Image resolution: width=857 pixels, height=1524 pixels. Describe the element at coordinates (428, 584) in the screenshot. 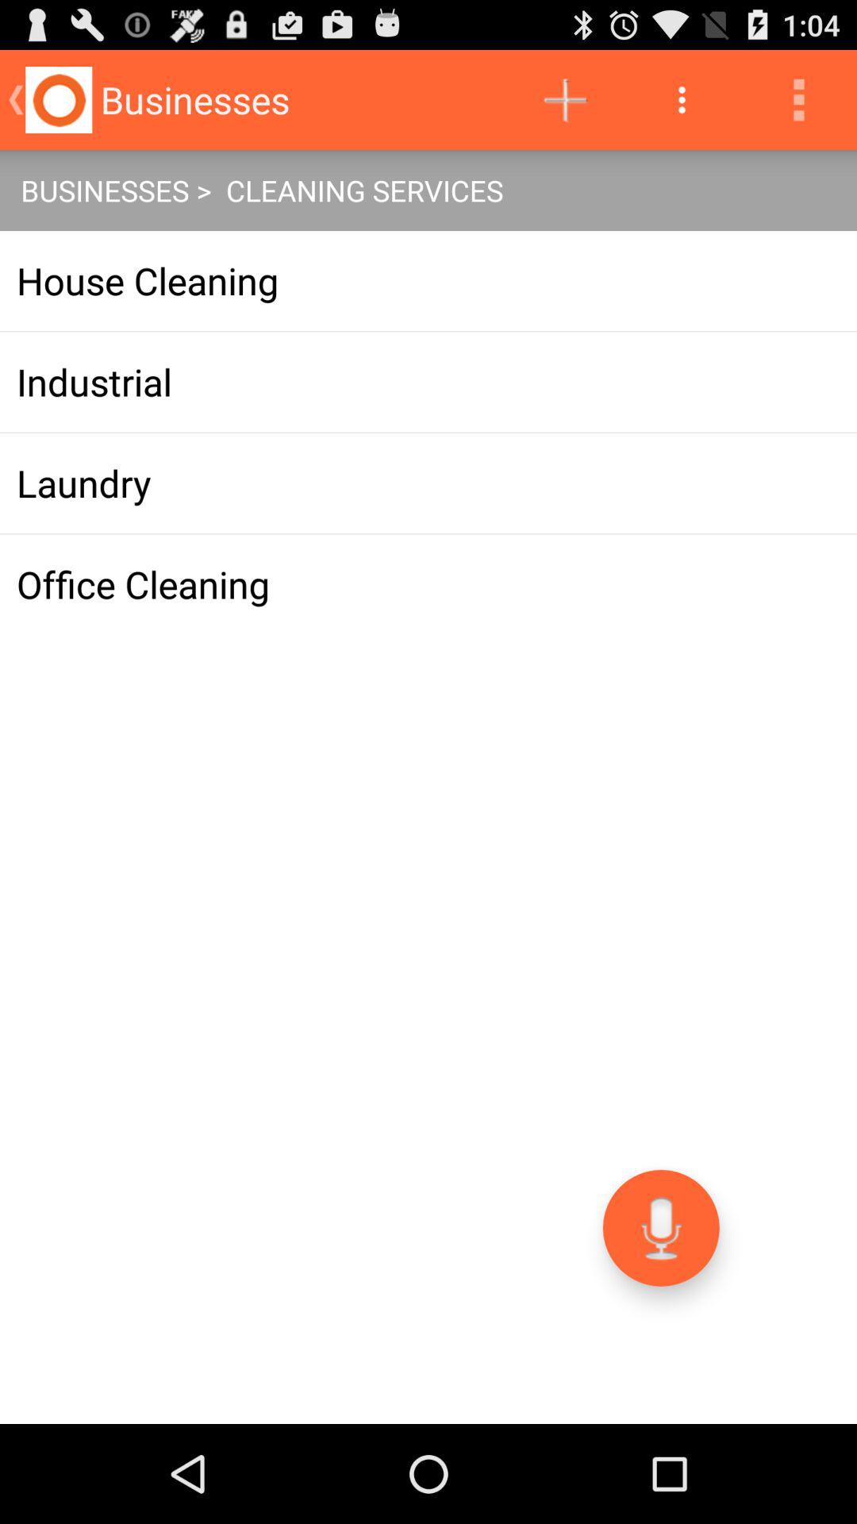

I see `swipe to office cleaning` at that location.